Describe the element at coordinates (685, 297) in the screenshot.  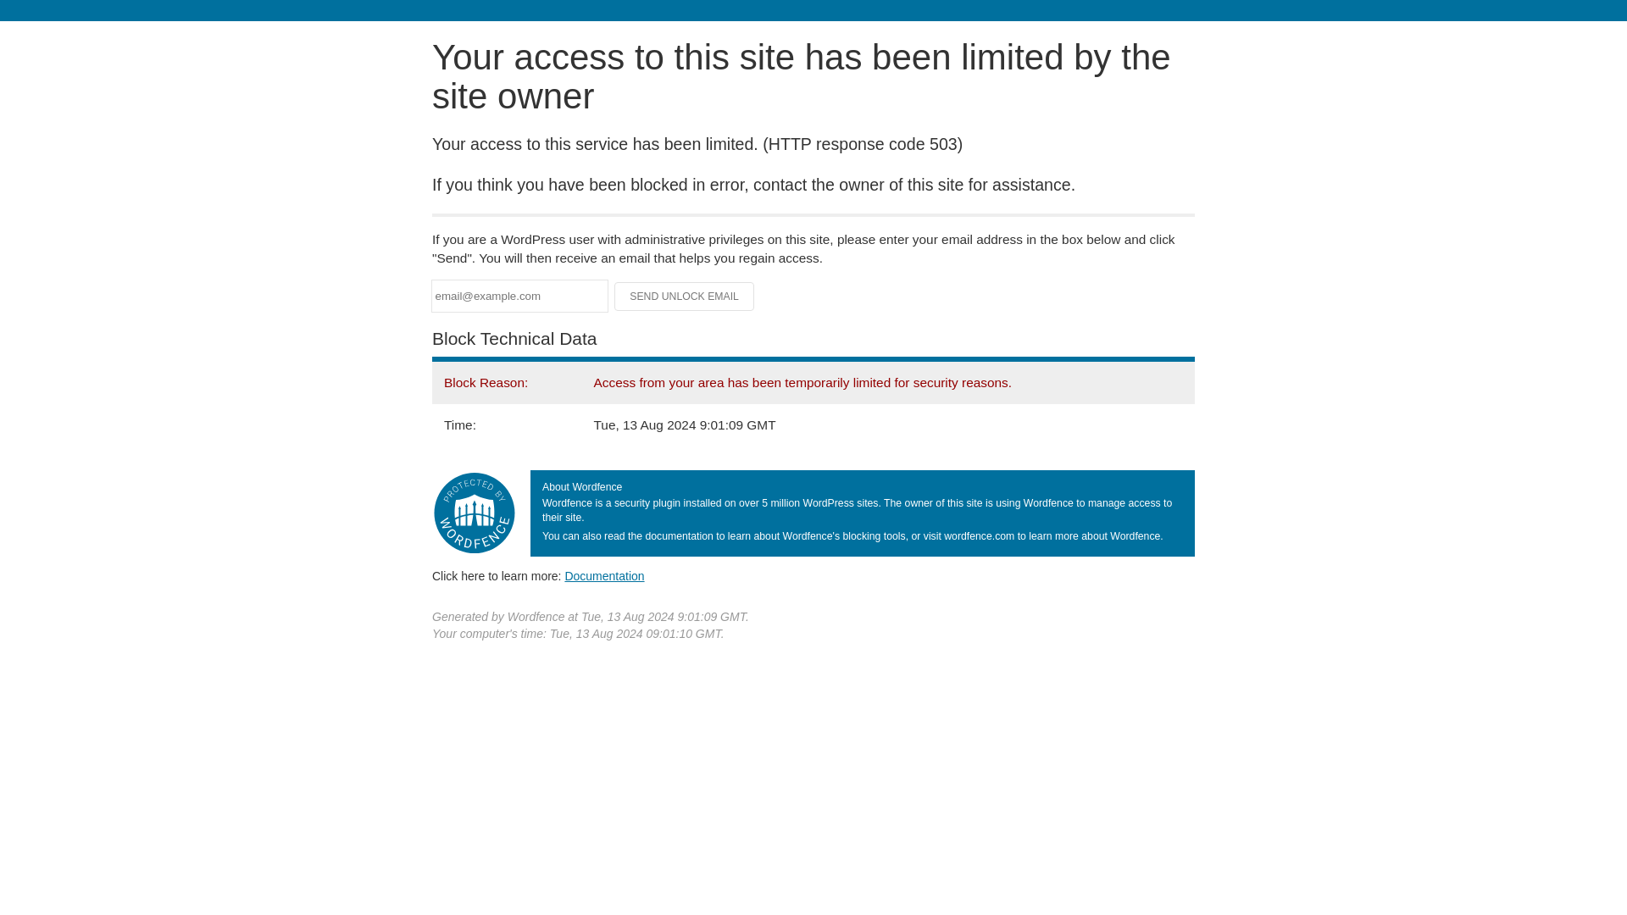
I see `Send Unlock Email` at that location.